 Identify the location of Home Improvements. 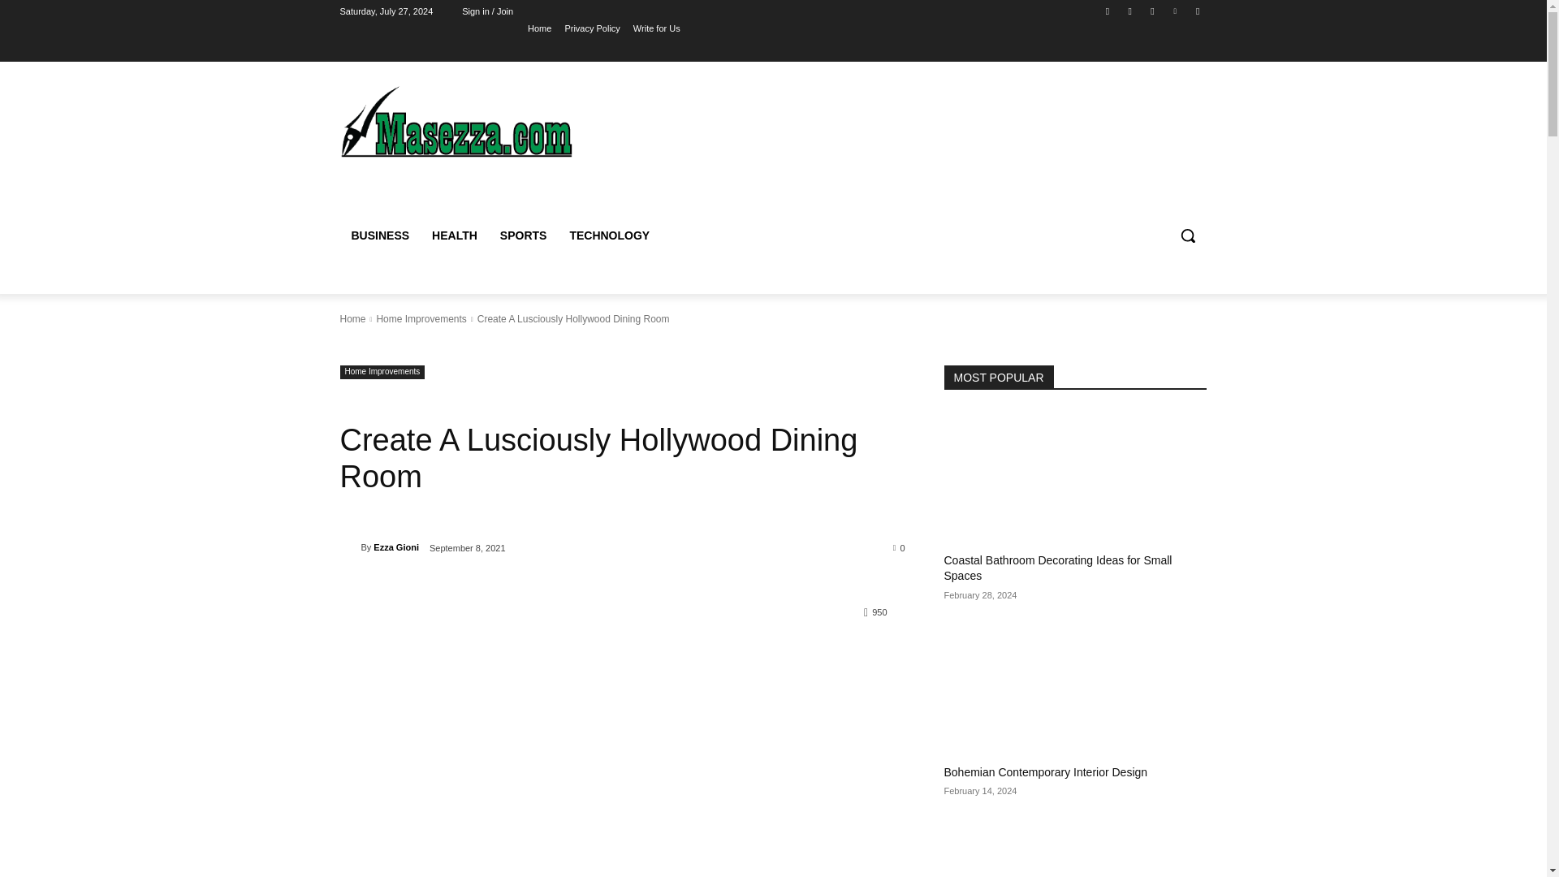
(382, 372).